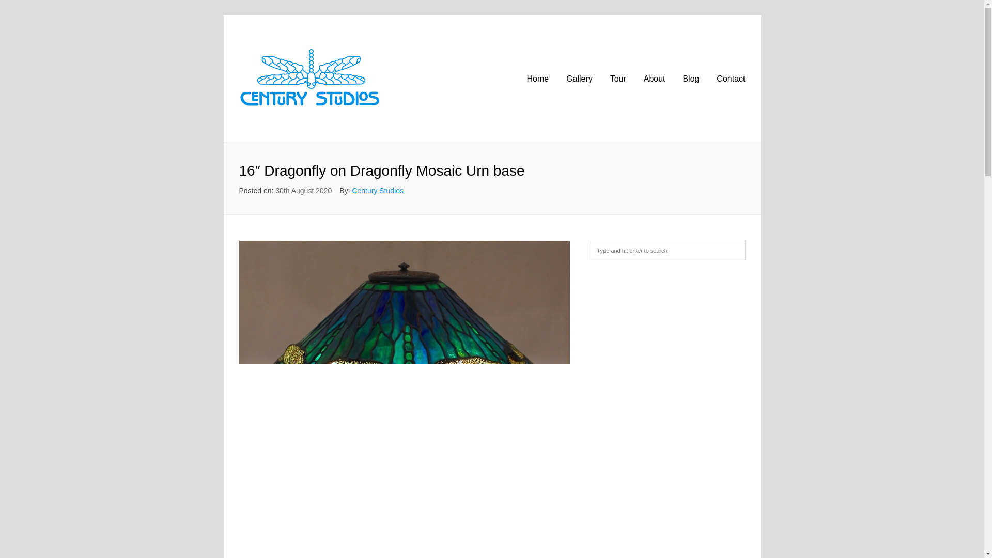 The width and height of the screenshot is (992, 558). I want to click on Century Studios, so click(378, 190).